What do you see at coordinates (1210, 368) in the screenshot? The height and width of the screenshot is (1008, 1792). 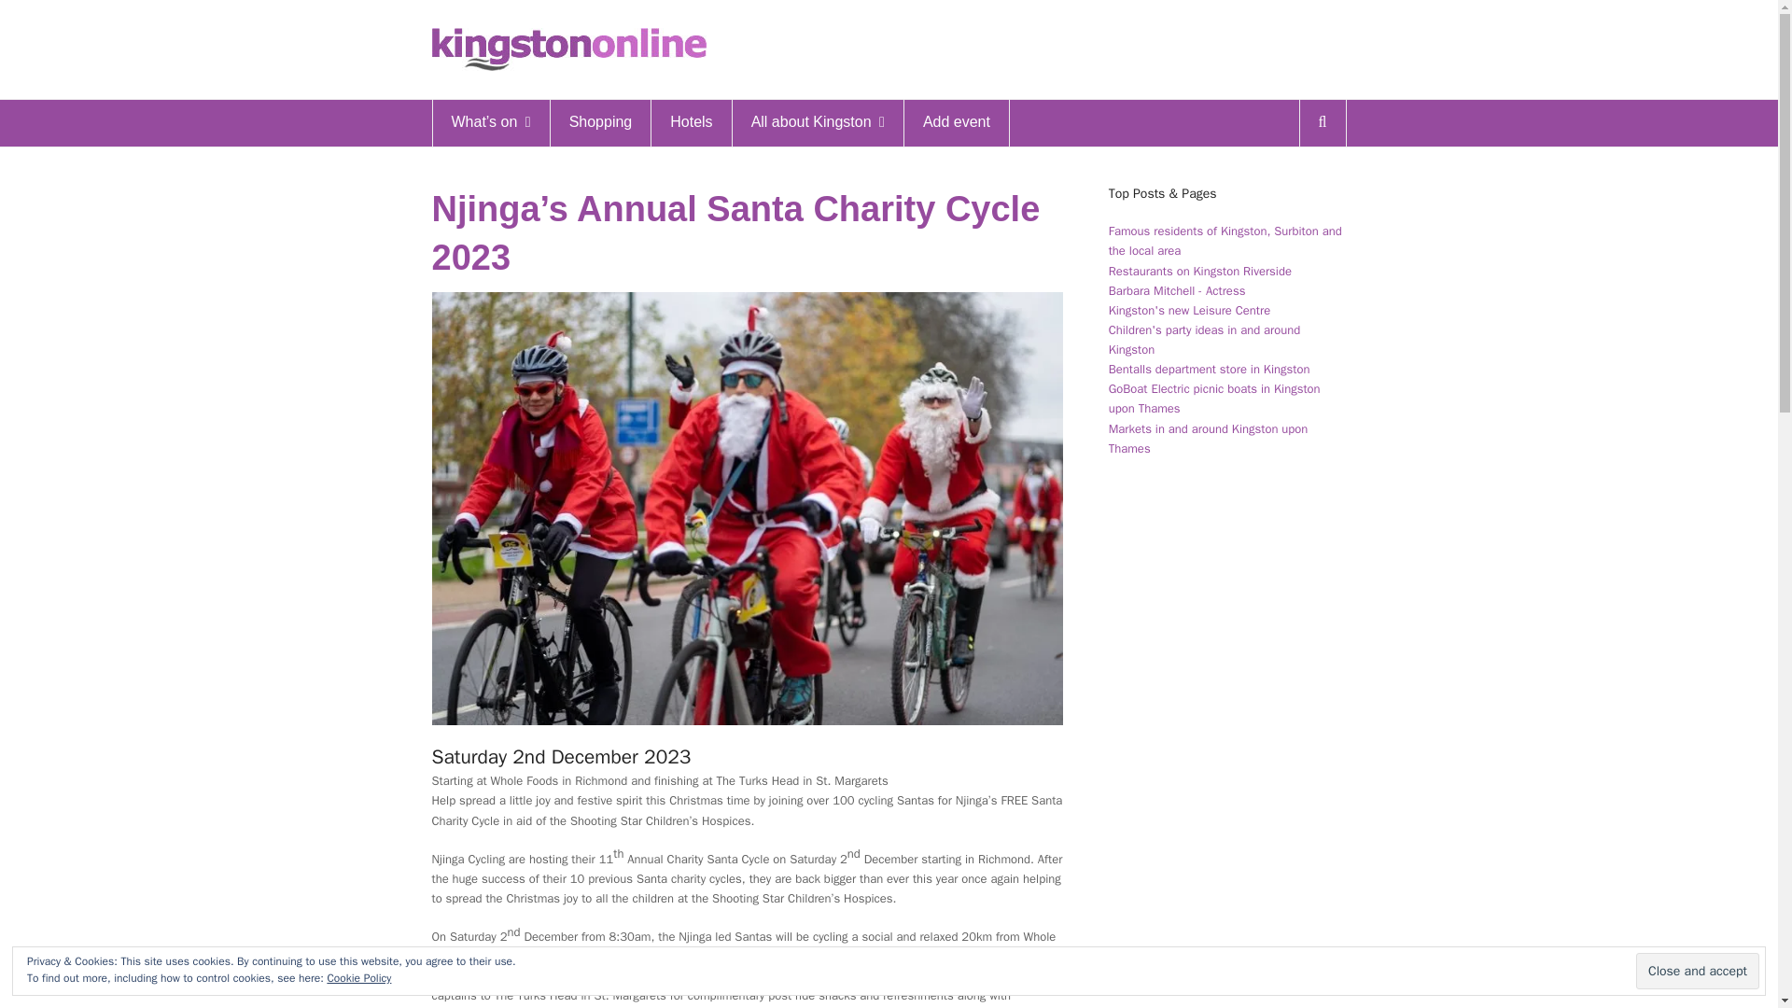 I see `Bentalls department store in Kingston` at bounding box center [1210, 368].